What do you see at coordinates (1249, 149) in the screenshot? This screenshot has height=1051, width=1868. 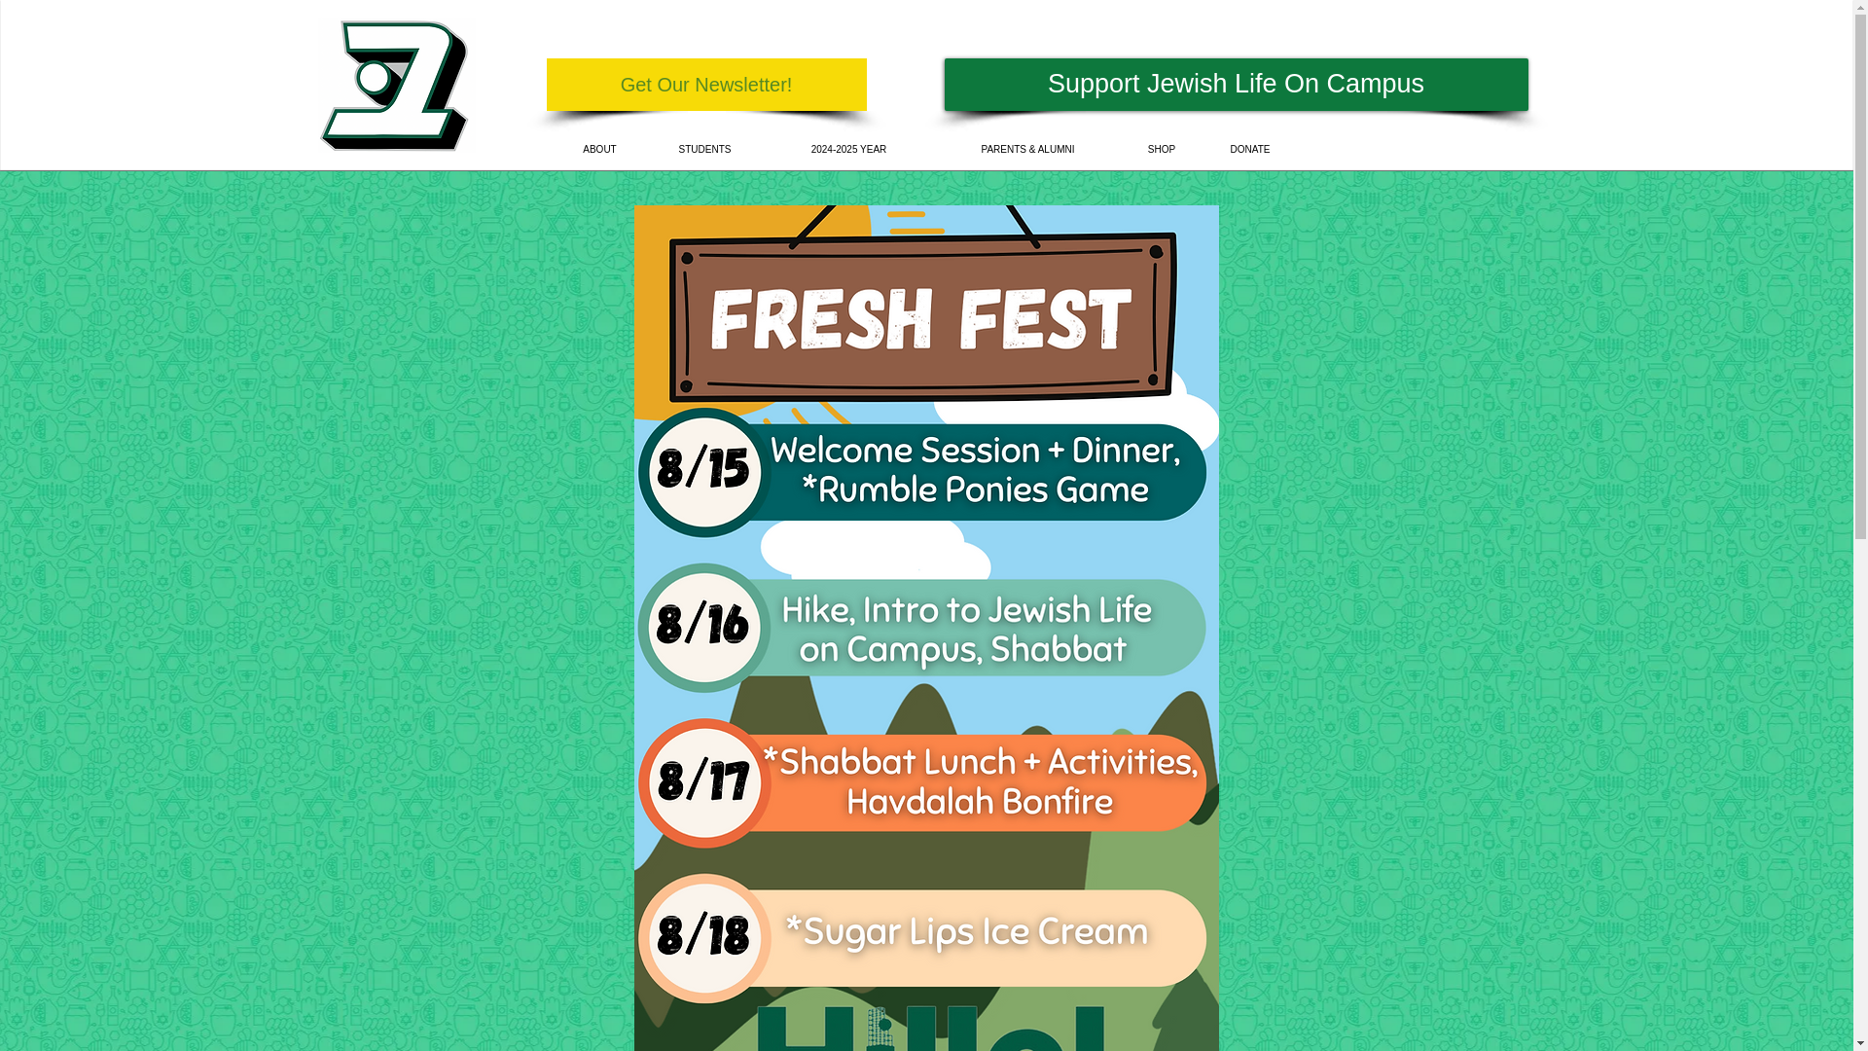 I see `DONATE` at bounding box center [1249, 149].